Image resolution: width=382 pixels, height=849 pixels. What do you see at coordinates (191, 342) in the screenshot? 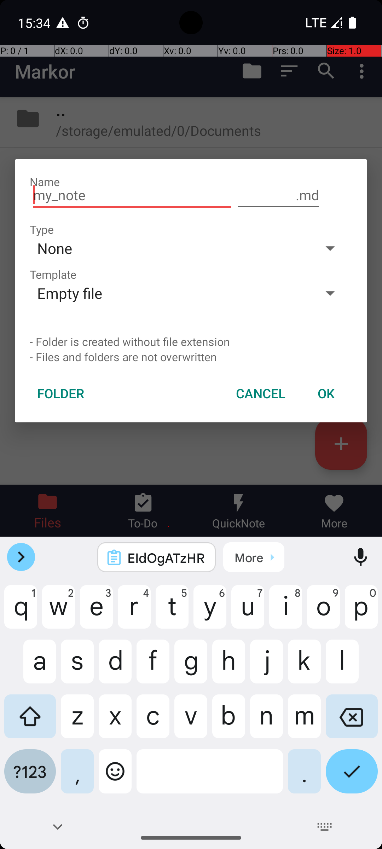
I see `- Folder is created without file extension` at bounding box center [191, 342].